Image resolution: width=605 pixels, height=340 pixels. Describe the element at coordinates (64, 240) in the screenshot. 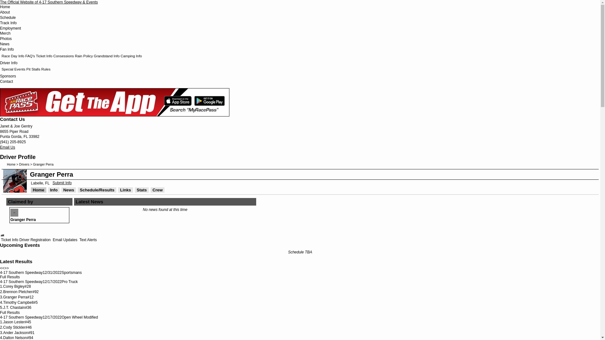

I see ` Email Updates` at that location.